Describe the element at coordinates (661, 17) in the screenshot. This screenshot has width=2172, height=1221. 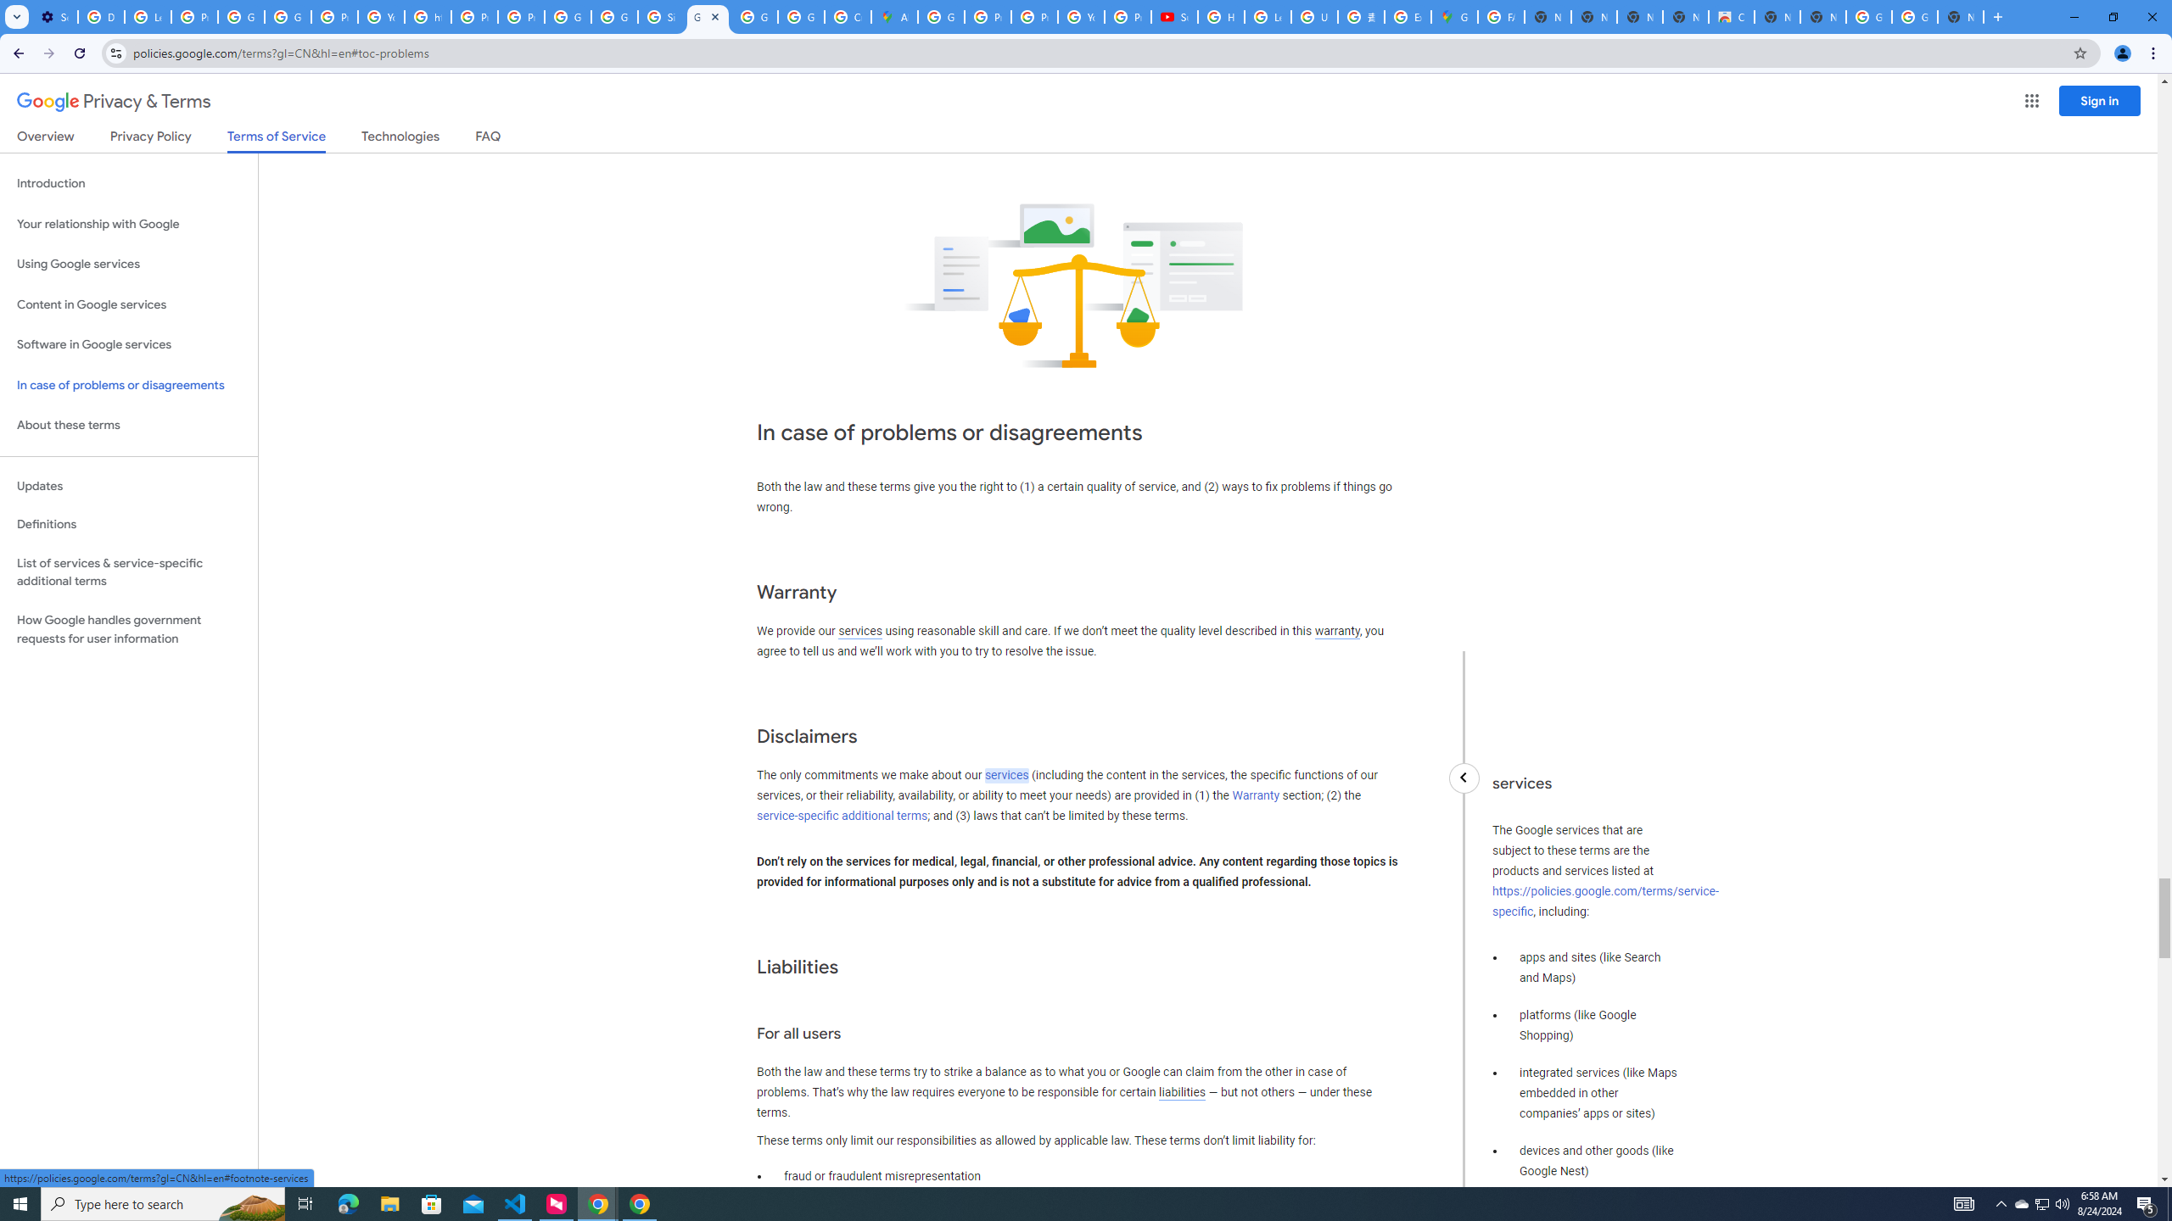
I see `Sign in - Google Accounts` at that location.